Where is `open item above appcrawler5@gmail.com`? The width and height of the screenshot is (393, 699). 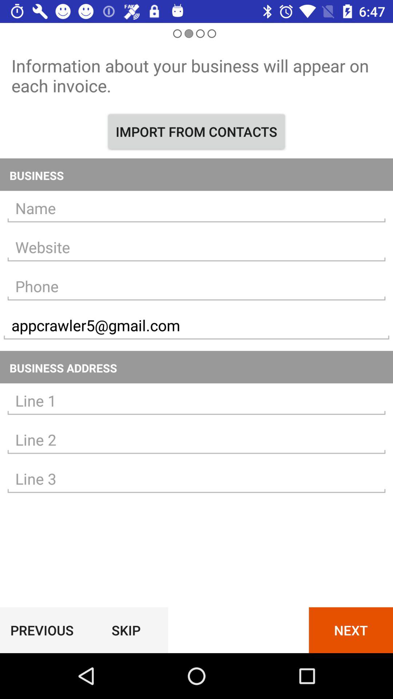 open item above appcrawler5@gmail.com is located at coordinates (196, 286).